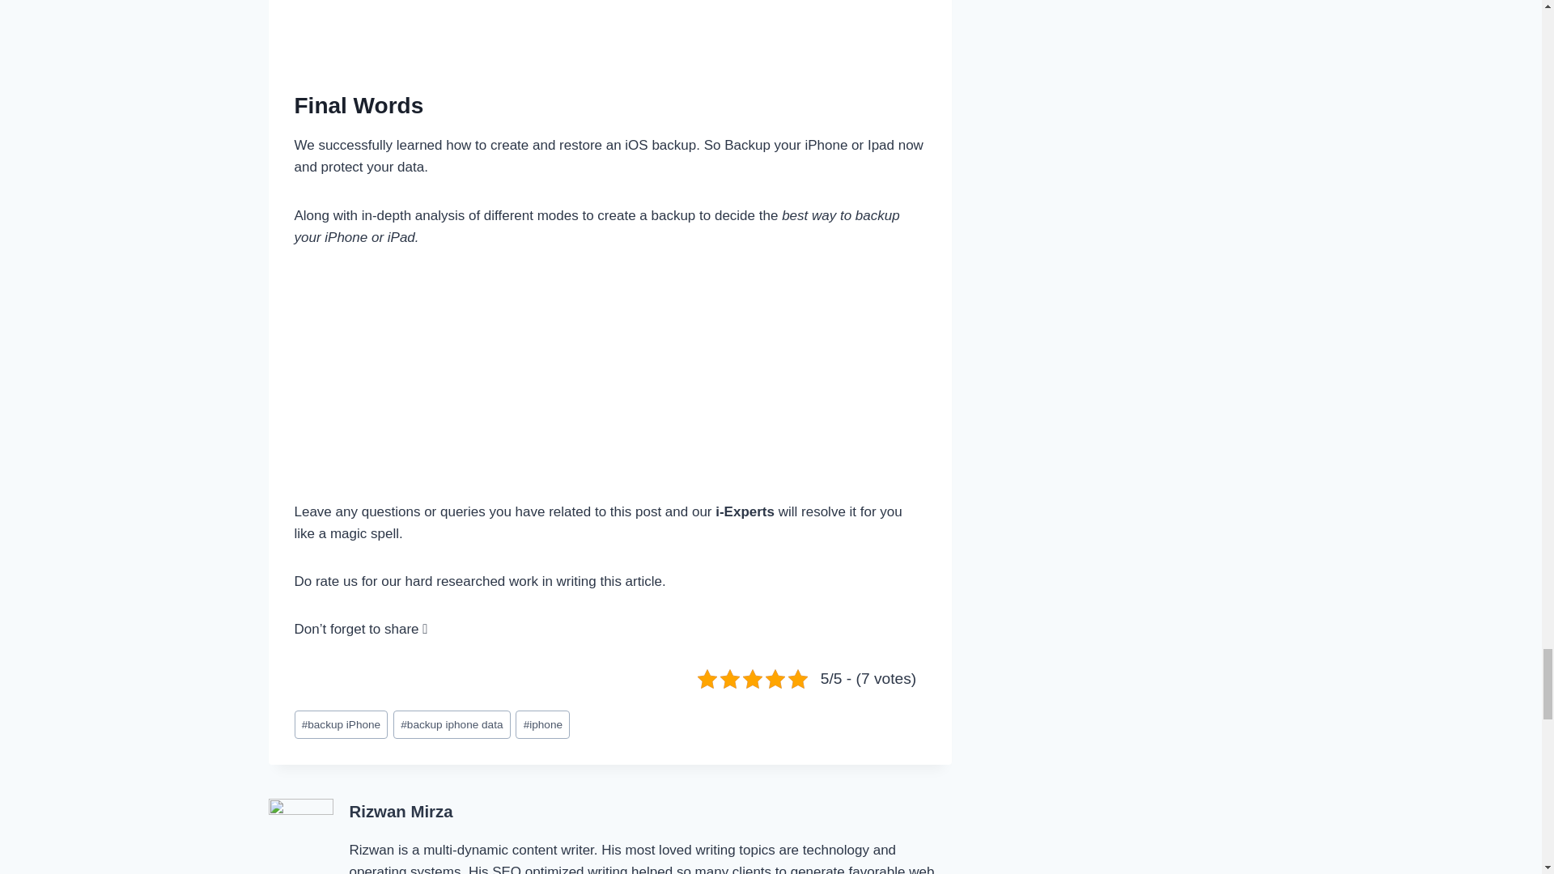 This screenshot has height=874, width=1554. I want to click on iphone, so click(542, 724).